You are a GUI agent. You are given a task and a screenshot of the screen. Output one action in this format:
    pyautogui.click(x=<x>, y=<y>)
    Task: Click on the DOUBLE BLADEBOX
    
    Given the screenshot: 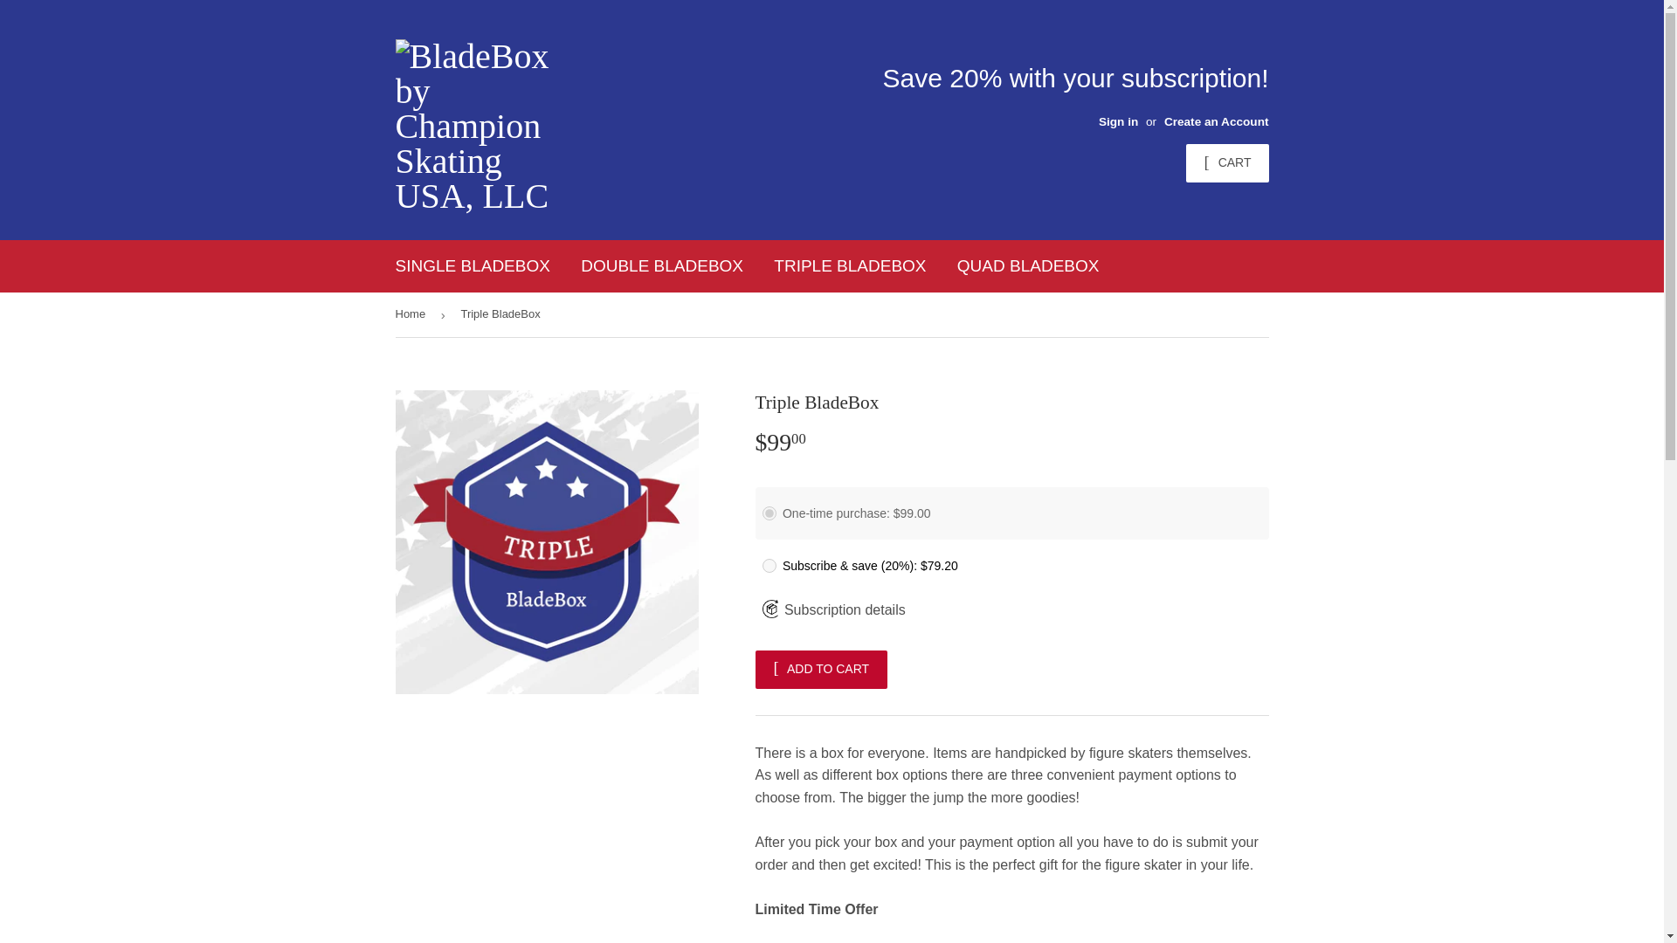 What is the action you would take?
    pyautogui.click(x=662, y=265)
    